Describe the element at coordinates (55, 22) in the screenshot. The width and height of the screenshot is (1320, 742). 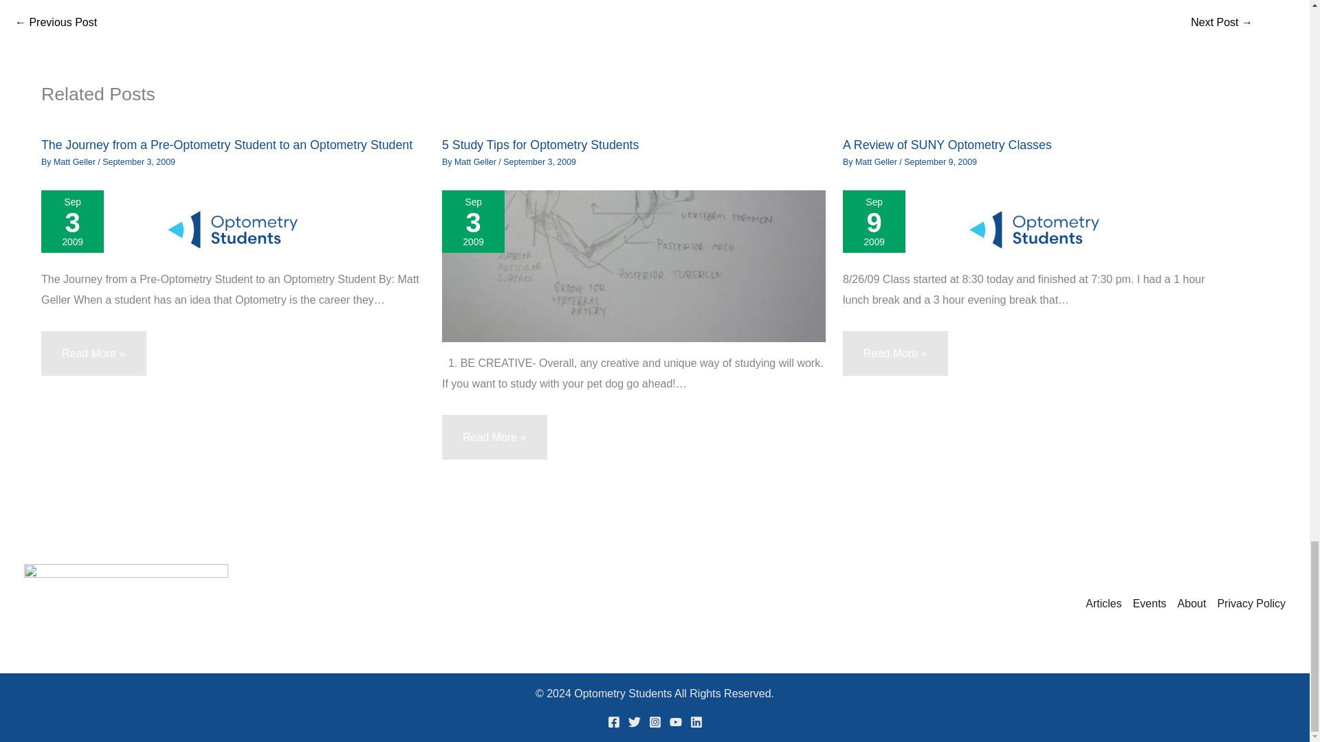
I see `Sports Vision: Examining and Prescribing for Athletes` at that location.